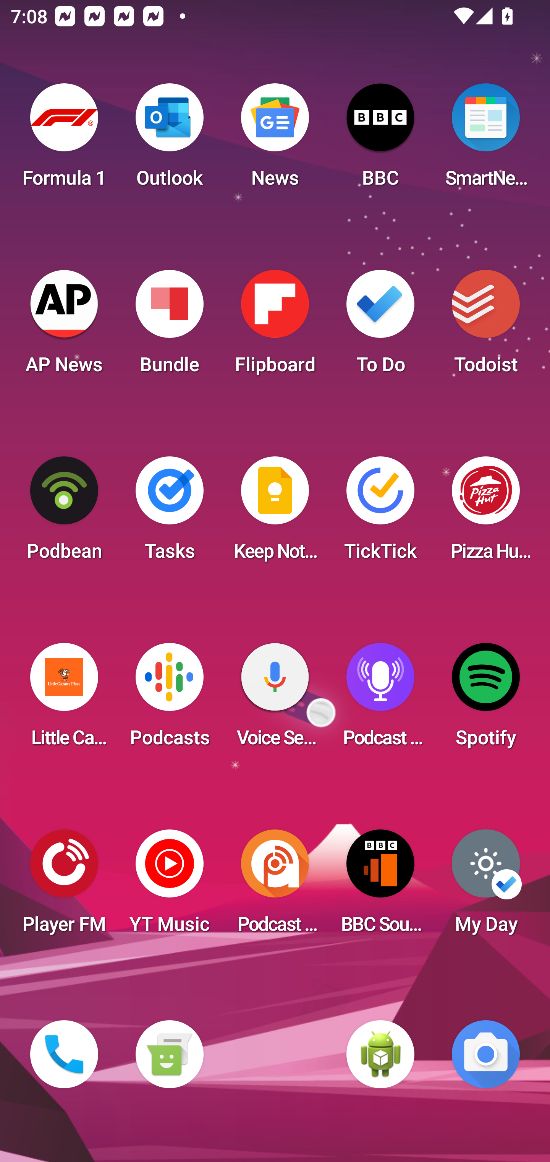 This screenshot has height=1162, width=550. What do you see at coordinates (486, 513) in the screenshot?
I see `Pizza Hut HK & Macau` at bounding box center [486, 513].